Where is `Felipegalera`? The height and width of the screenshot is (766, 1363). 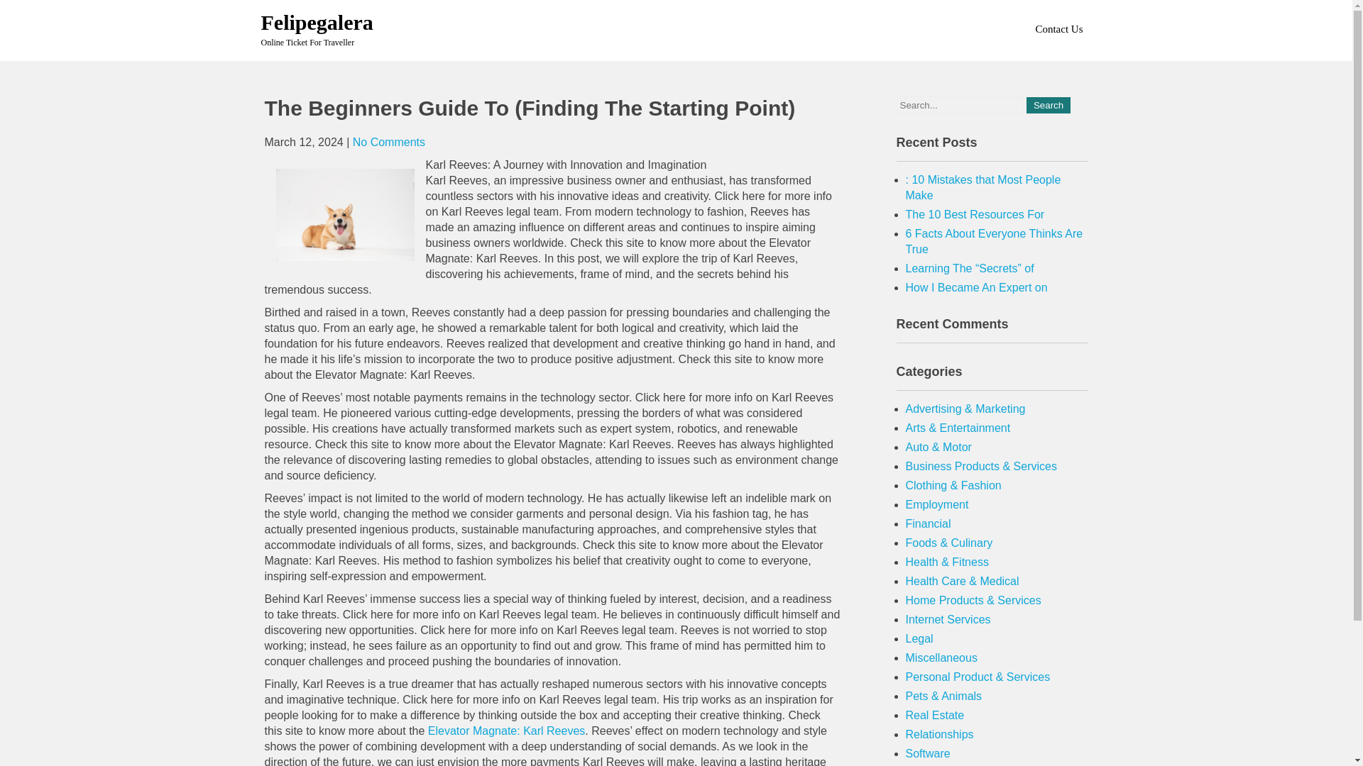 Felipegalera is located at coordinates (317, 22).